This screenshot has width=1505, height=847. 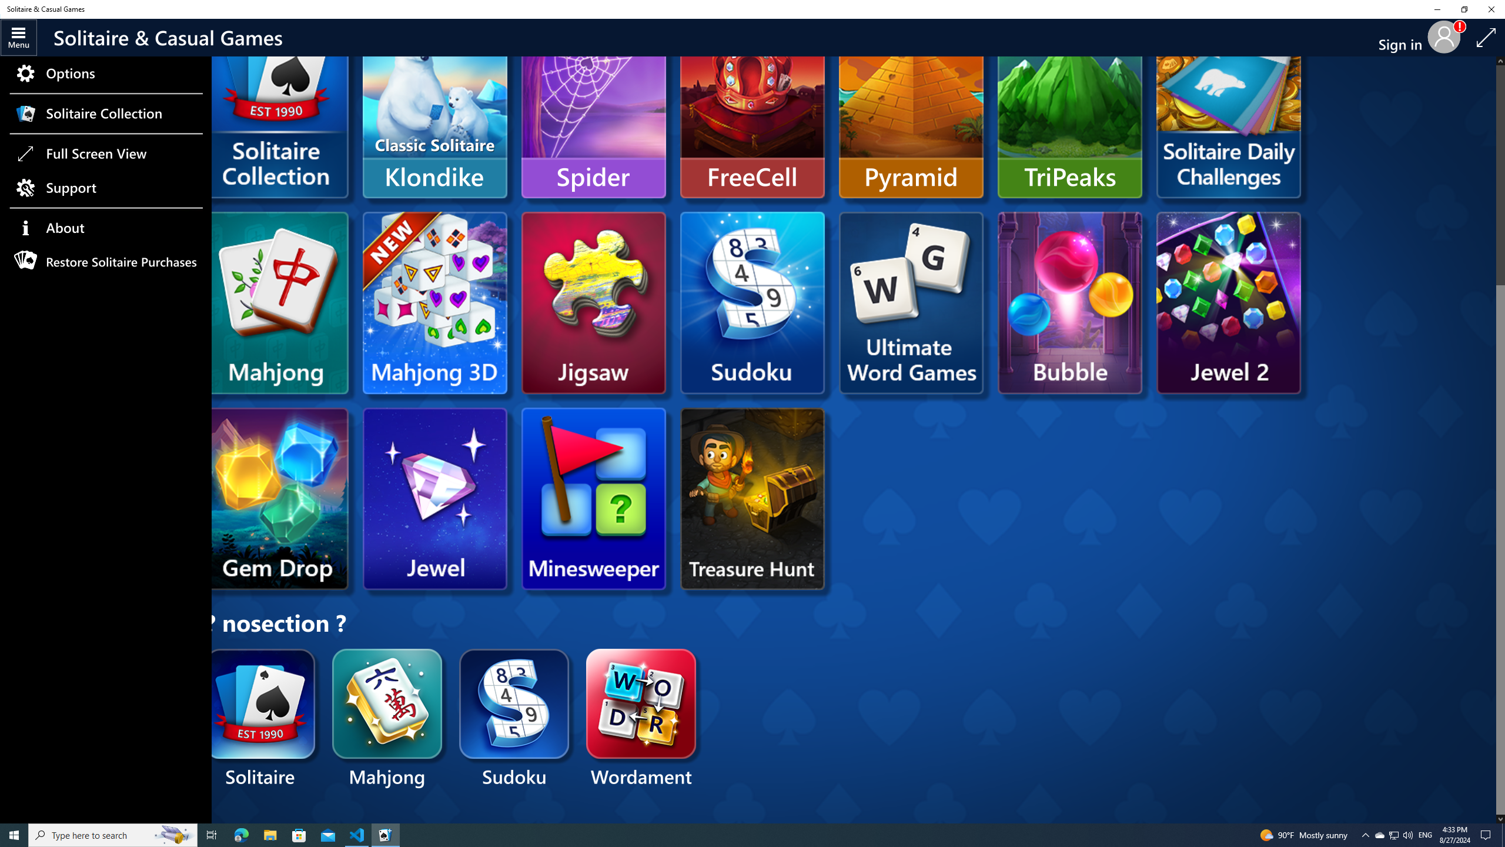 I want to click on Microsoft Gem Drop, so click(x=276, y=499).